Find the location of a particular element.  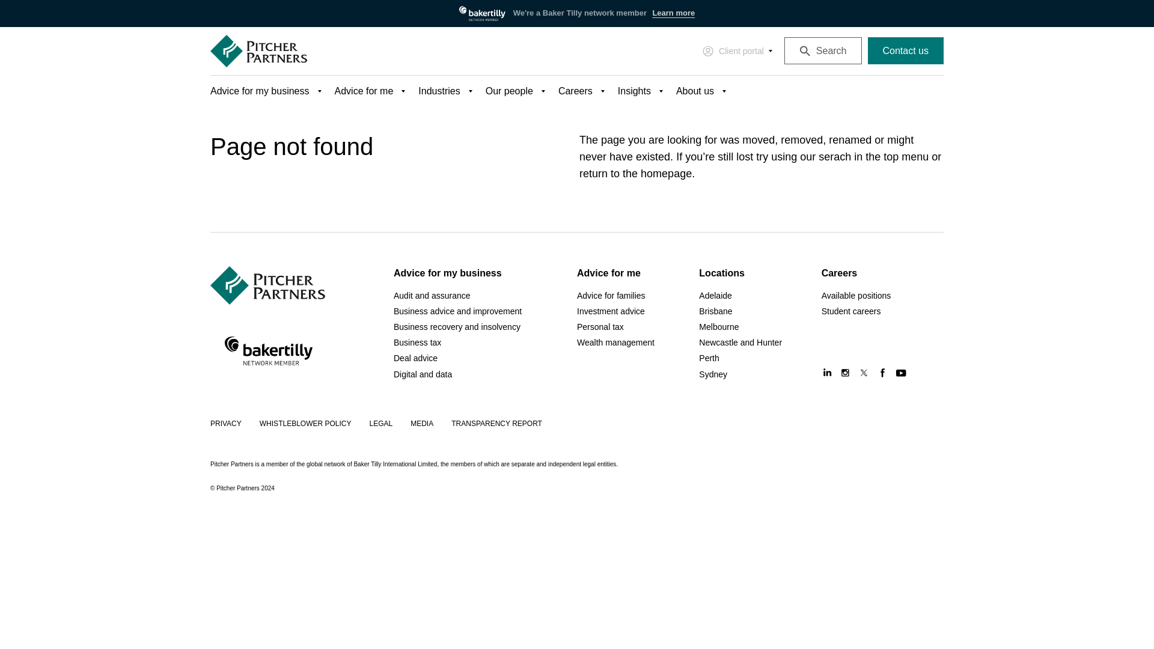

Instagram is located at coordinates (845, 373).